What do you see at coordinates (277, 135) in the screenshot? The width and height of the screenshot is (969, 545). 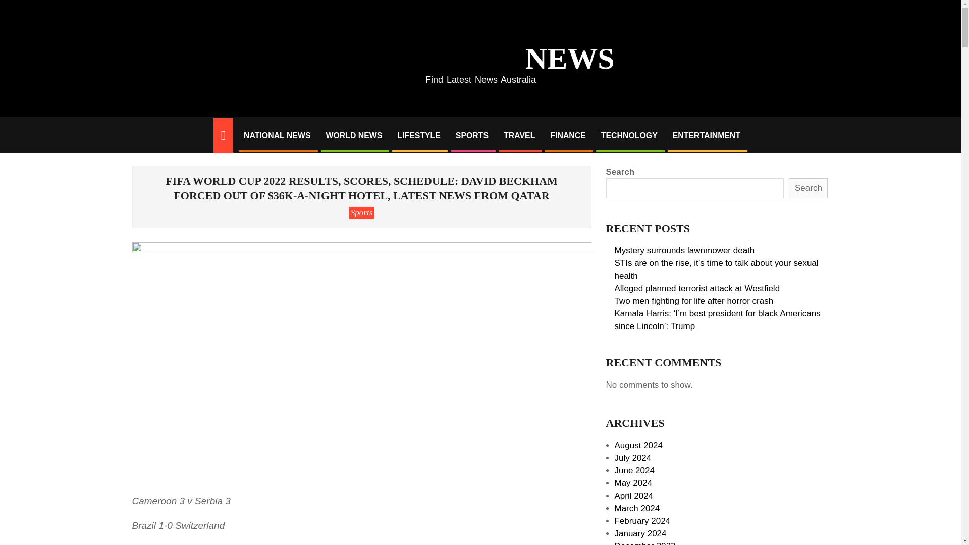 I see `NATIONAL NEWS` at bounding box center [277, 135].